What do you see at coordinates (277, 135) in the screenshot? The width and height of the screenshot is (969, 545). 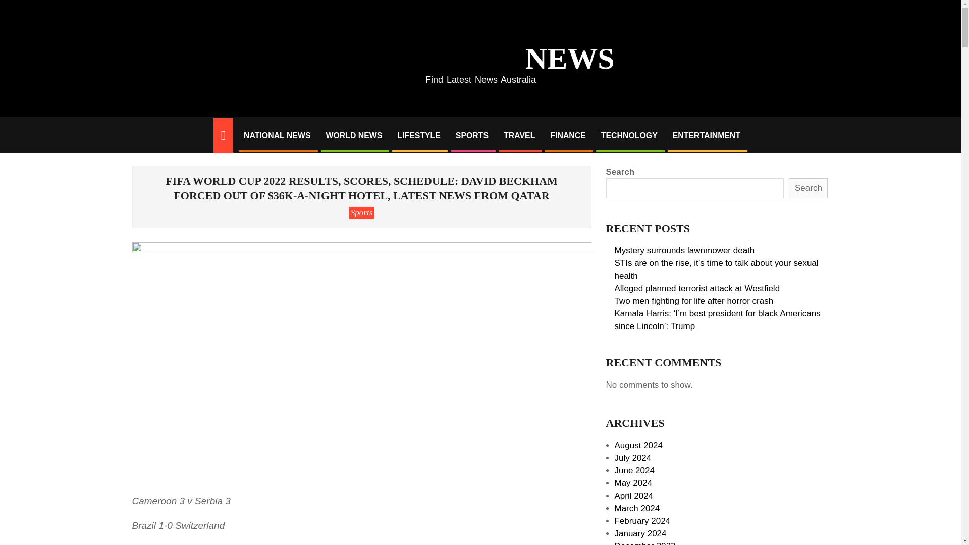 I see `NATIONAL NEWS` at bounding box center [277, 135].